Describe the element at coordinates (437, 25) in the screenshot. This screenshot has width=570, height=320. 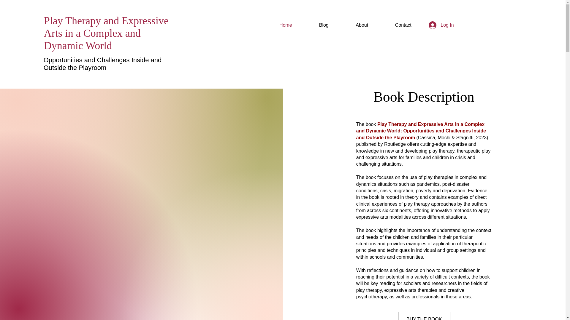
I see `Log In` at that location.